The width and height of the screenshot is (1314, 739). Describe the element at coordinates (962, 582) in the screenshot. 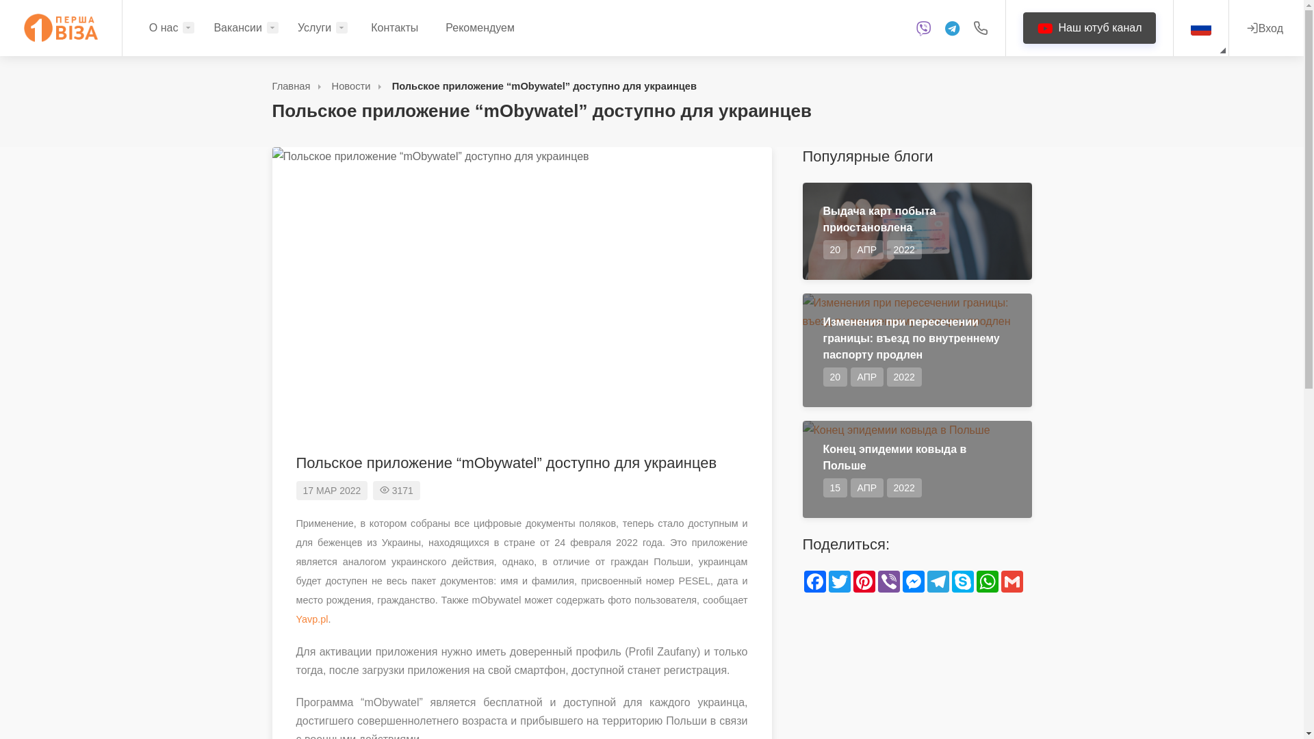

I see `Skype` at that location.